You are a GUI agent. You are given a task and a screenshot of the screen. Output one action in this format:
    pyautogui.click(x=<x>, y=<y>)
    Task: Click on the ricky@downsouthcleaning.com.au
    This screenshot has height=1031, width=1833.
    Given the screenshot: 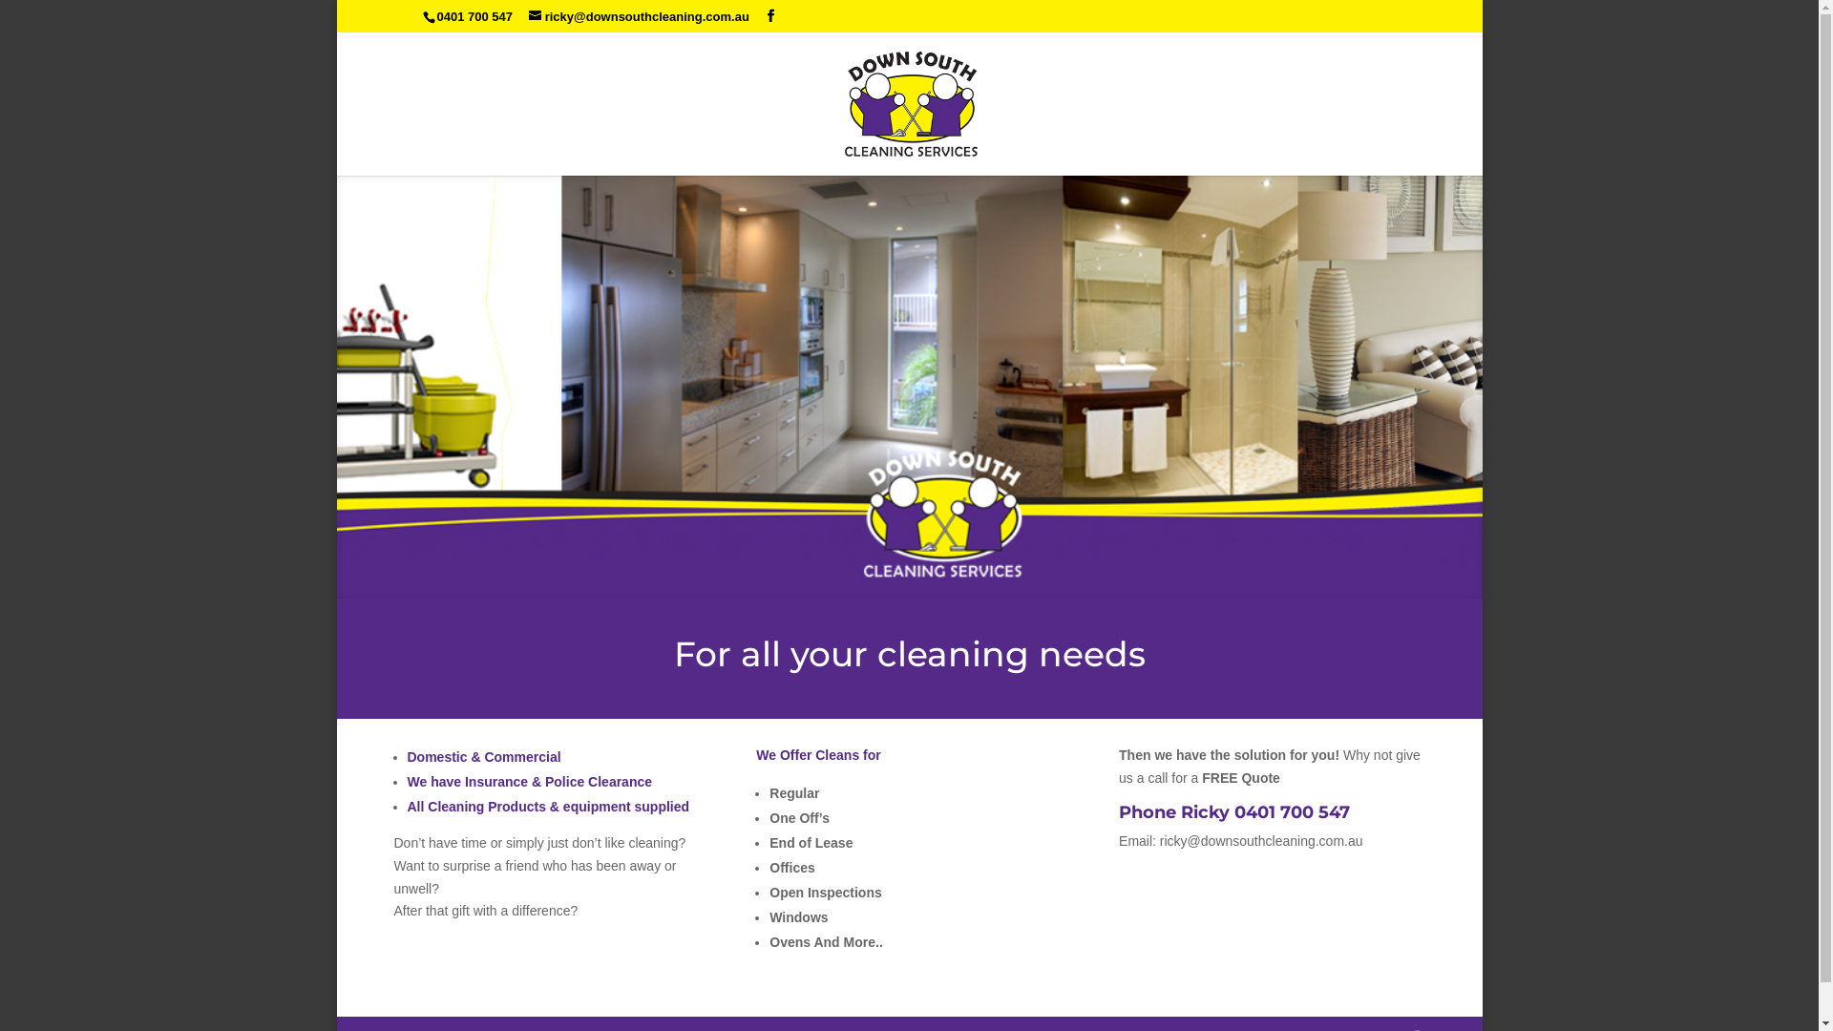 What is the action you would take?
    pyautogui.click(x=640, y=17)
    